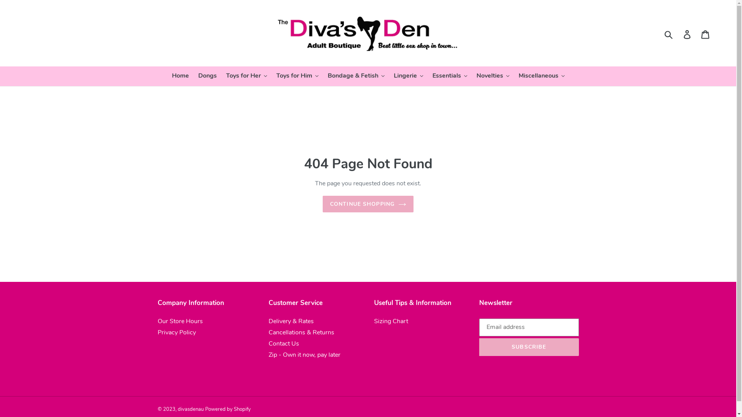 The width and height of the screenshot is (742, 417). Describe the element at coordinates (301, 333) in the screenshot. I see `Cancellations & Returns` at that location.